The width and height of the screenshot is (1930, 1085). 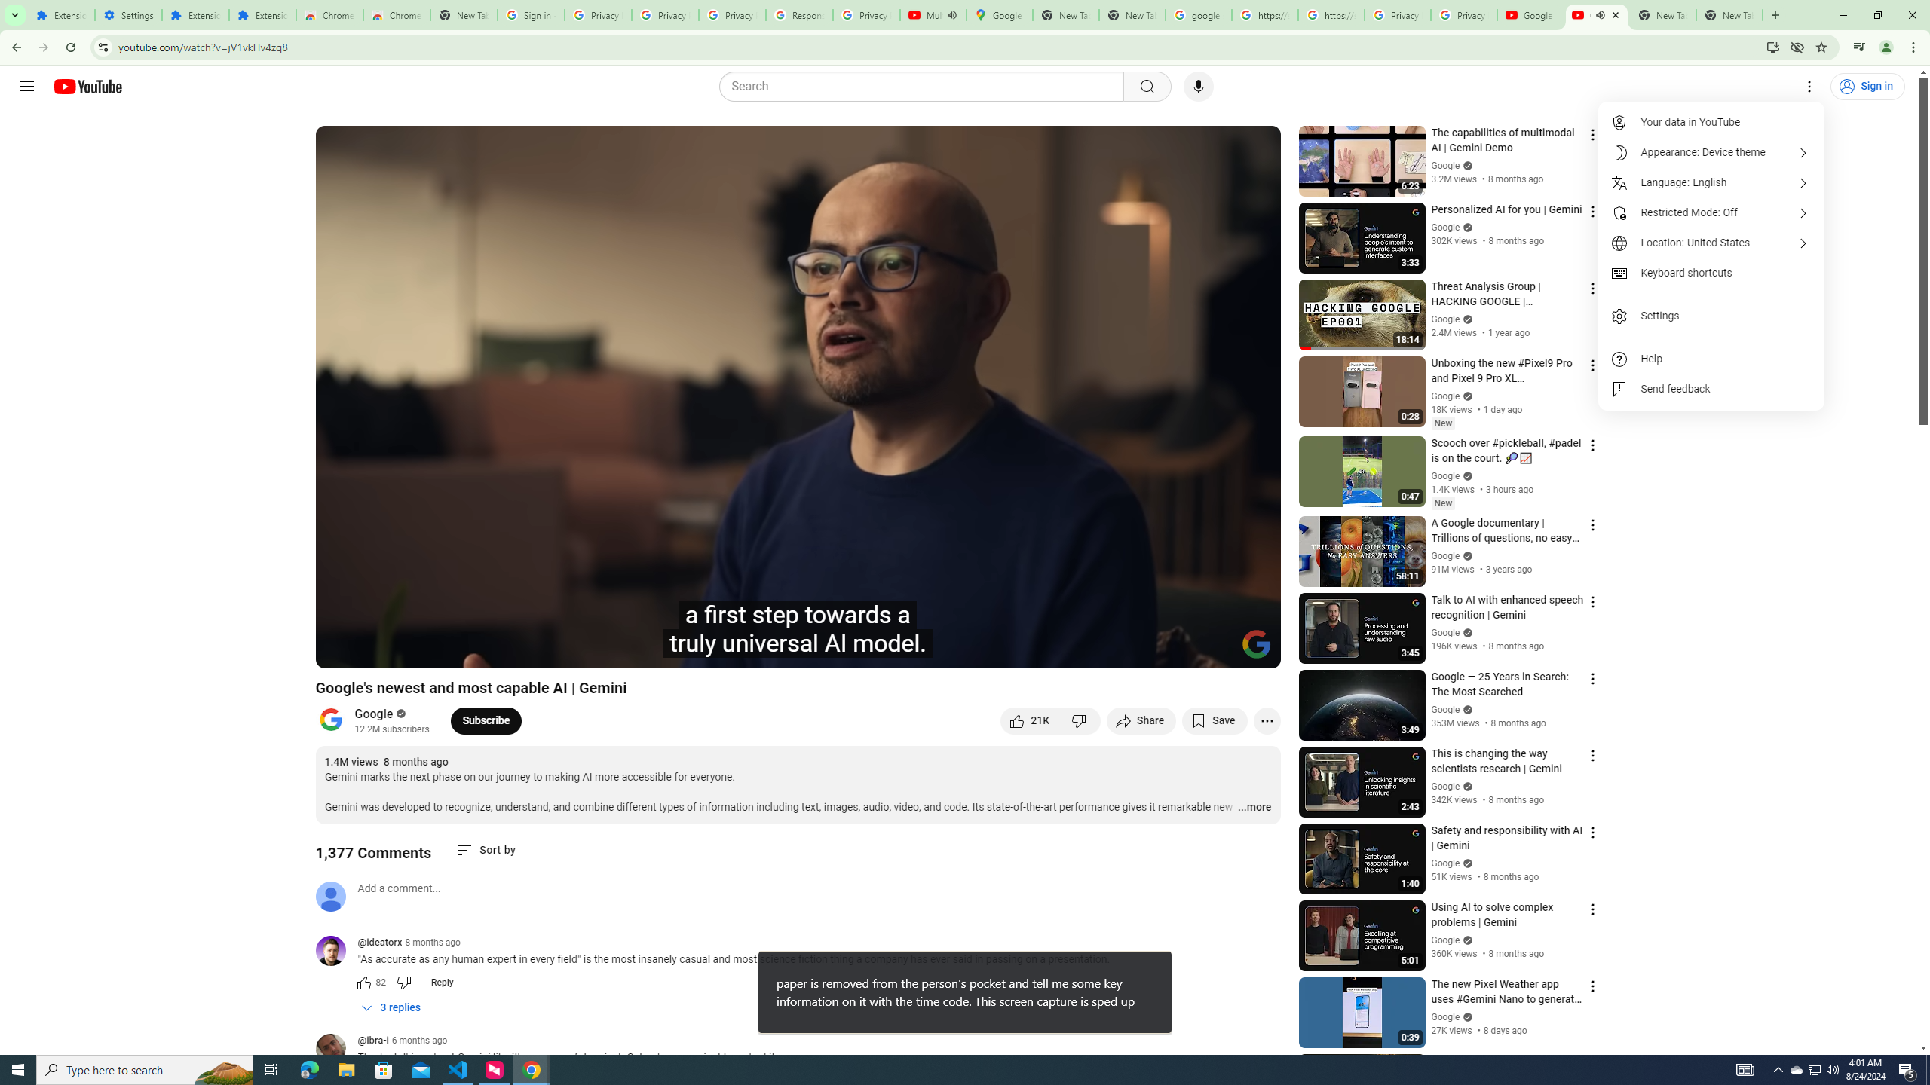 What do you see at coordinates (1530, 15) in the screenshot?
I see `Google - YouTube` at bounding box center [1530, 15].